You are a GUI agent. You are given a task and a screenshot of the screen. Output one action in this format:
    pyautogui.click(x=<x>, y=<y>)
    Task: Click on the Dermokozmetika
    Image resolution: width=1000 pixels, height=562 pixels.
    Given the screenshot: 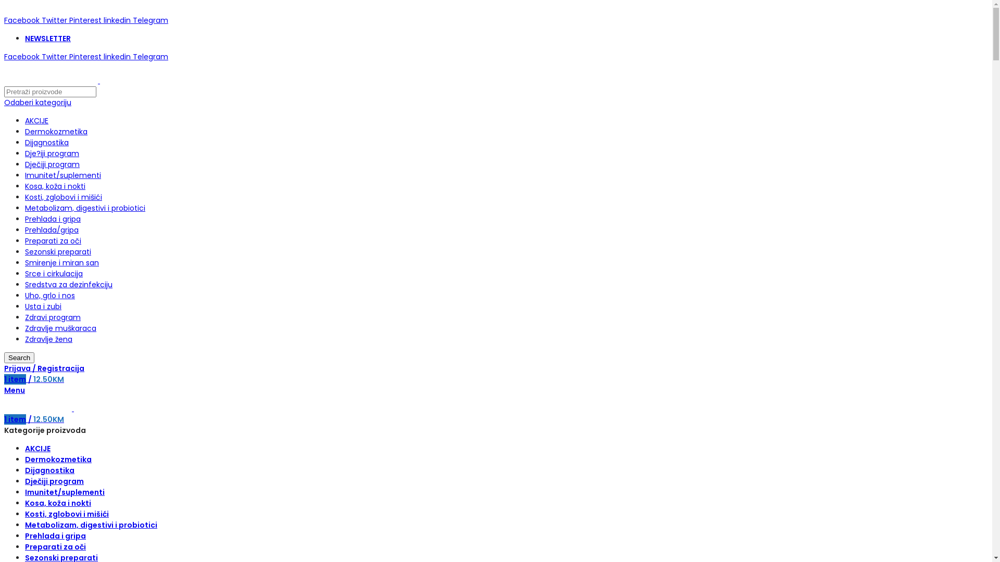 What is the action you would take?
    pyautogui.click(x=58, y=459)
    